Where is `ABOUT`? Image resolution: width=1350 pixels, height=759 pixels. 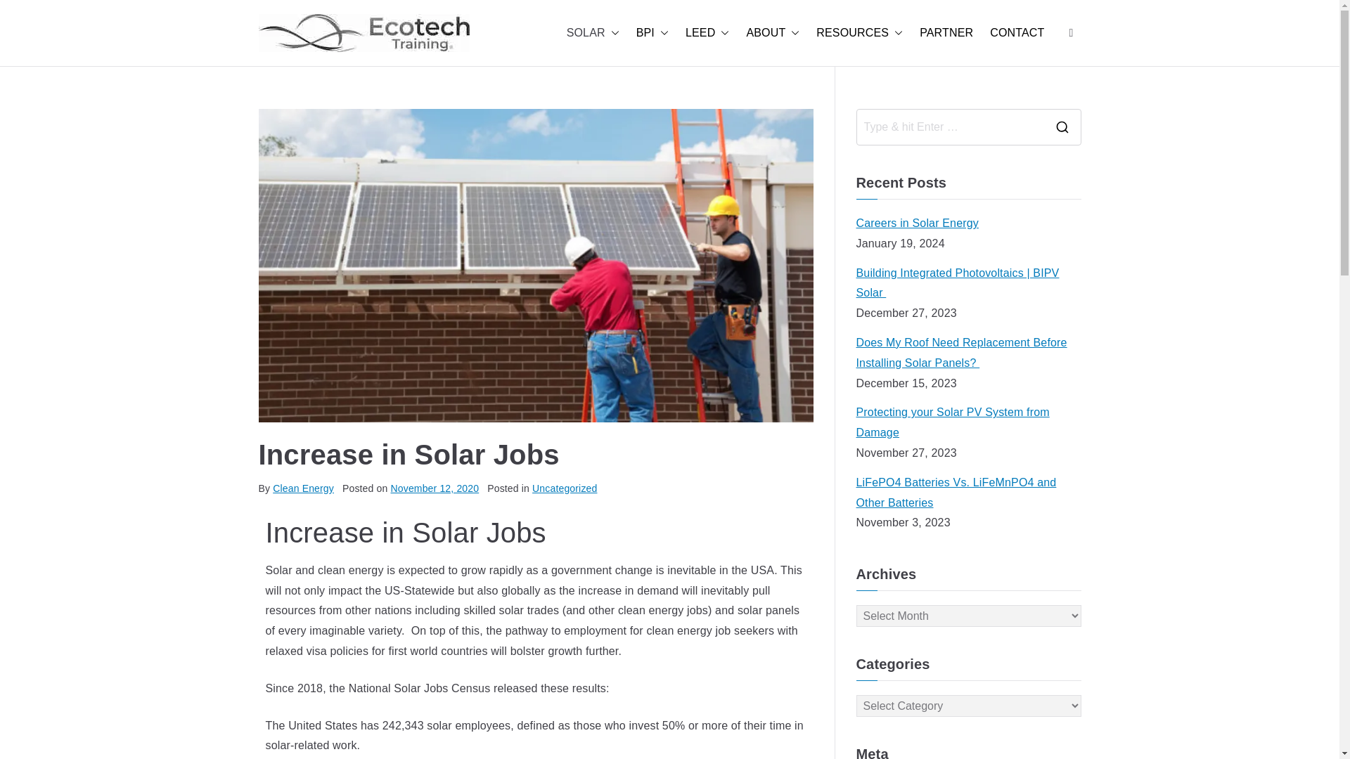
ABOUT is located at coordinates (772, 33).